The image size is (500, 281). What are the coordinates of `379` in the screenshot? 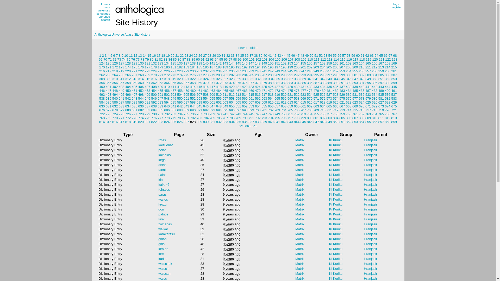 It's located at (264, 83).